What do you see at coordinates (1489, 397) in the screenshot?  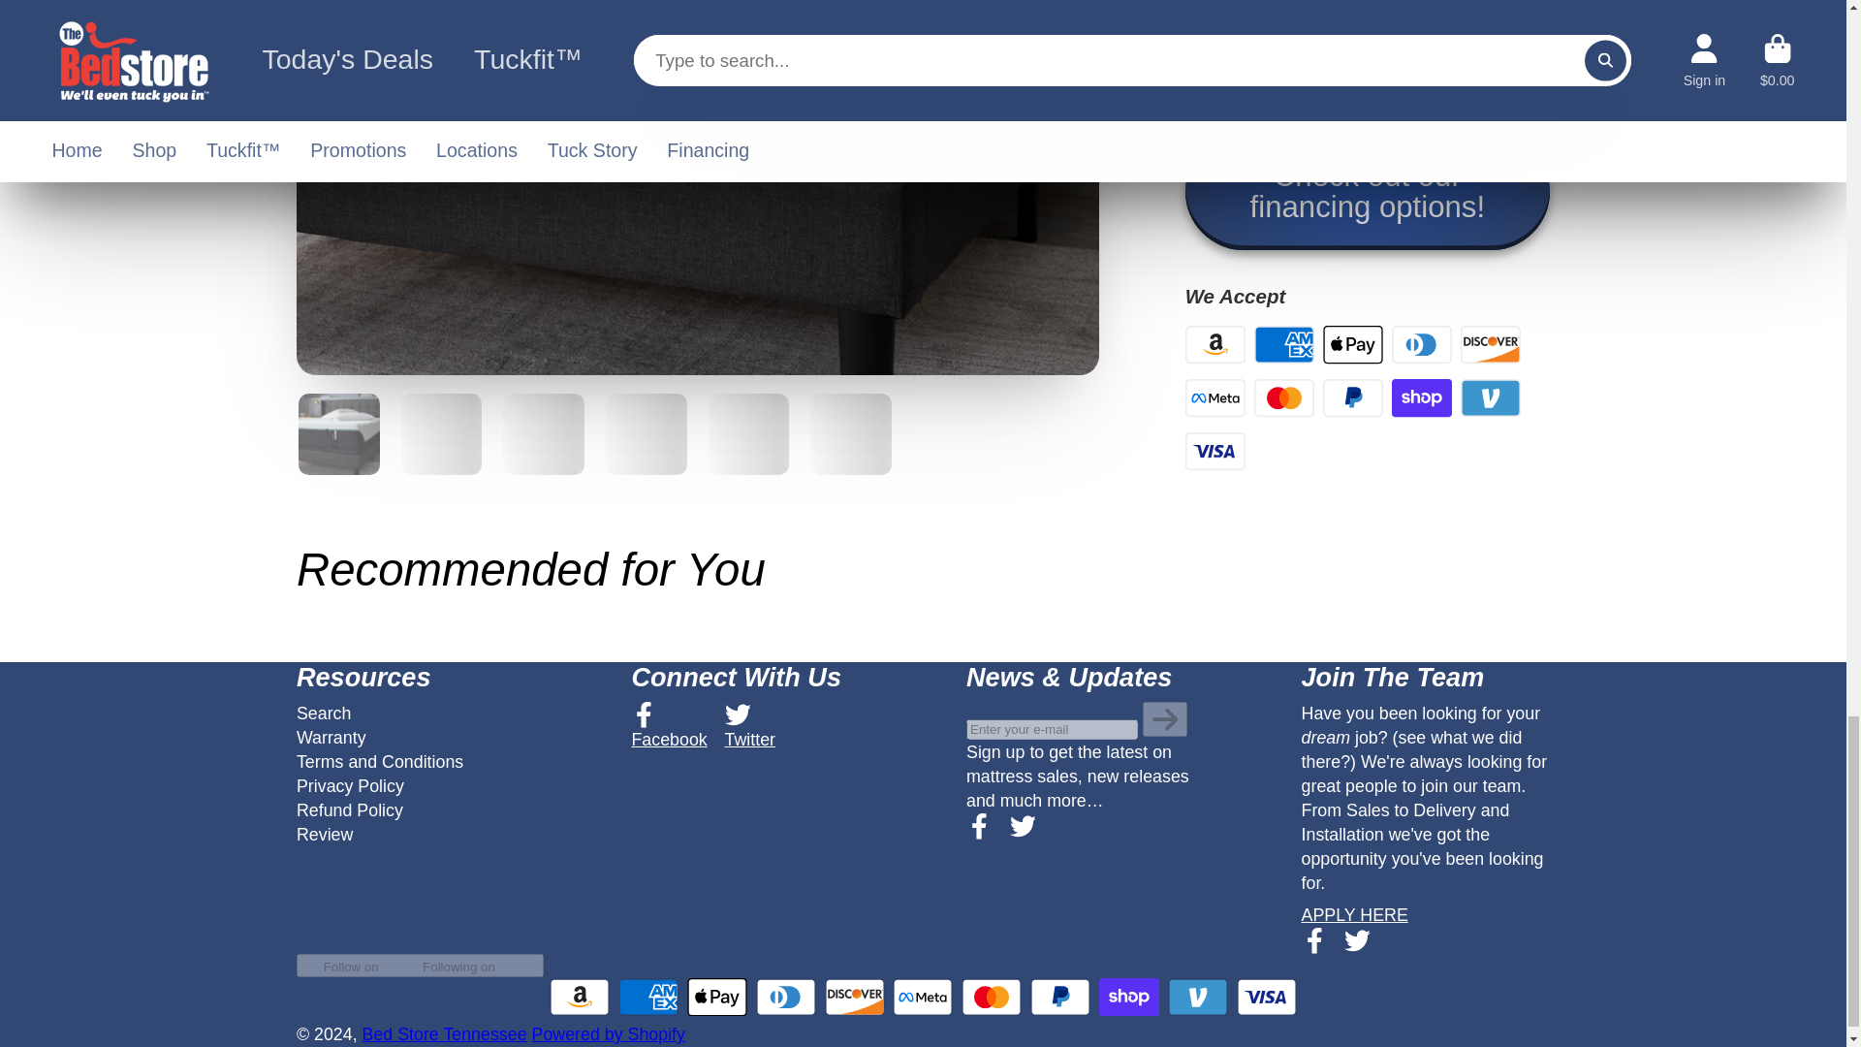 I see `Venmo` at bounding box center [1489, 397].